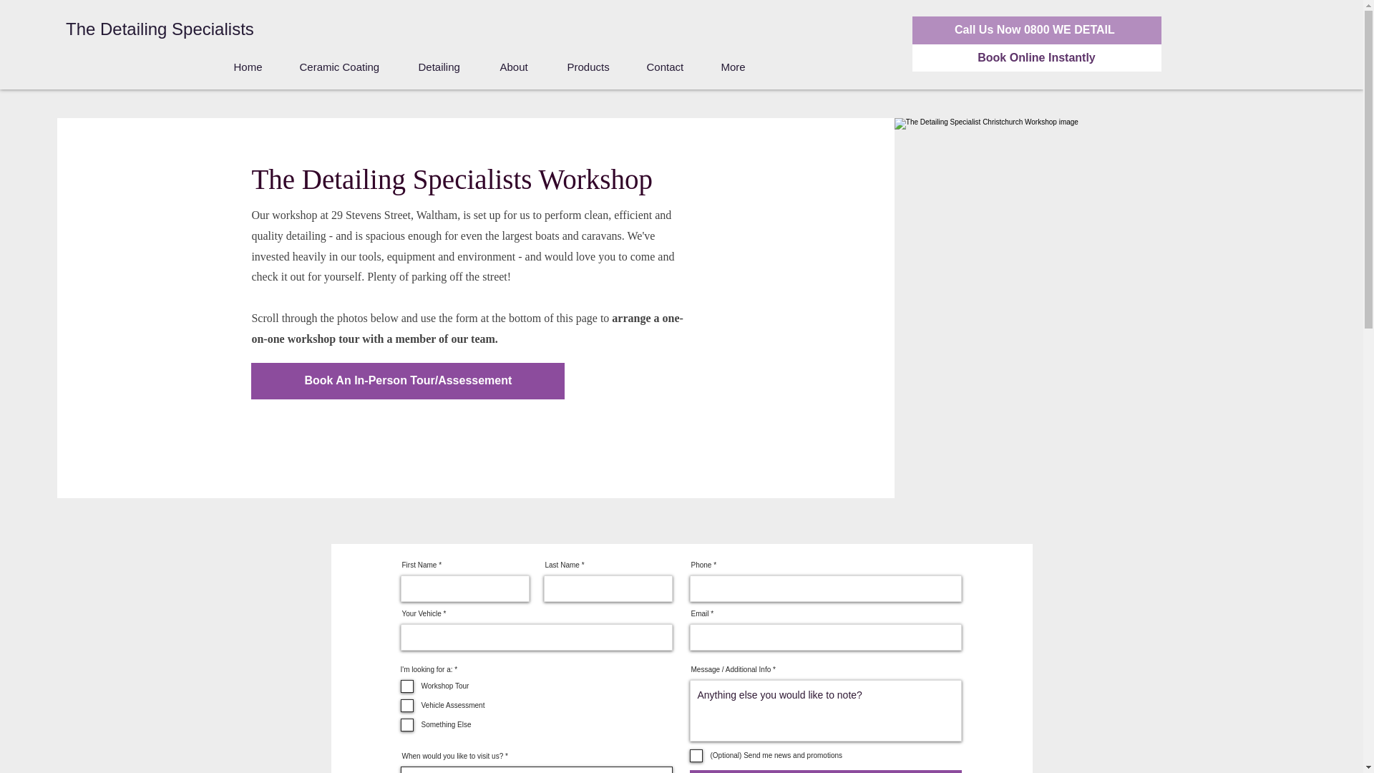 This screenshot has width=1374, height=773. What do you see at coordinates (255, 67) in the screenshot?
I see `Home` at bounding box center [255, 67].